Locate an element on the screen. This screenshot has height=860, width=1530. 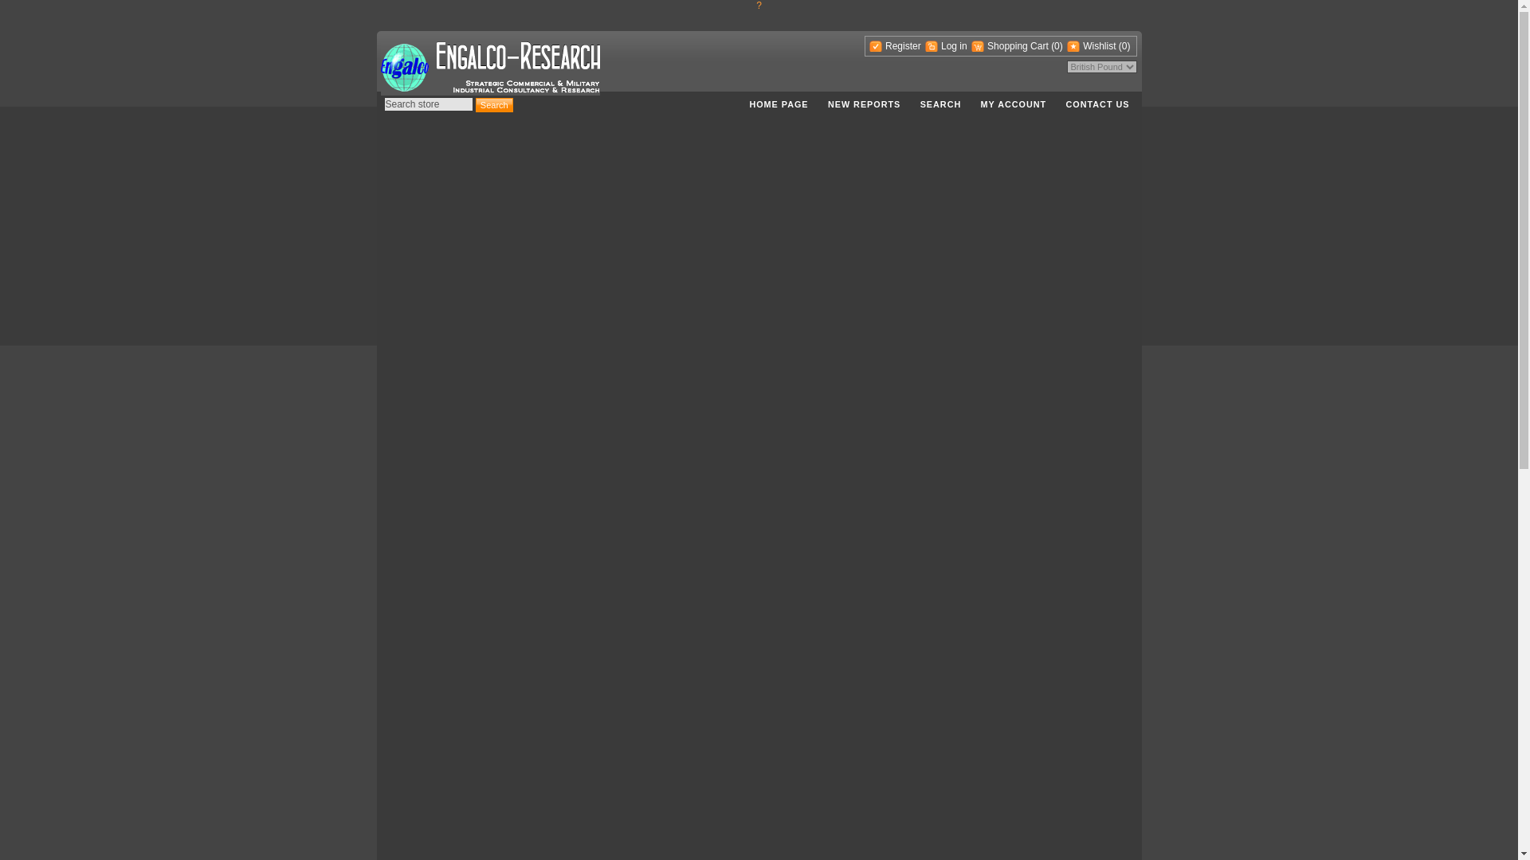
Log in is located at coordinates (946, 45).